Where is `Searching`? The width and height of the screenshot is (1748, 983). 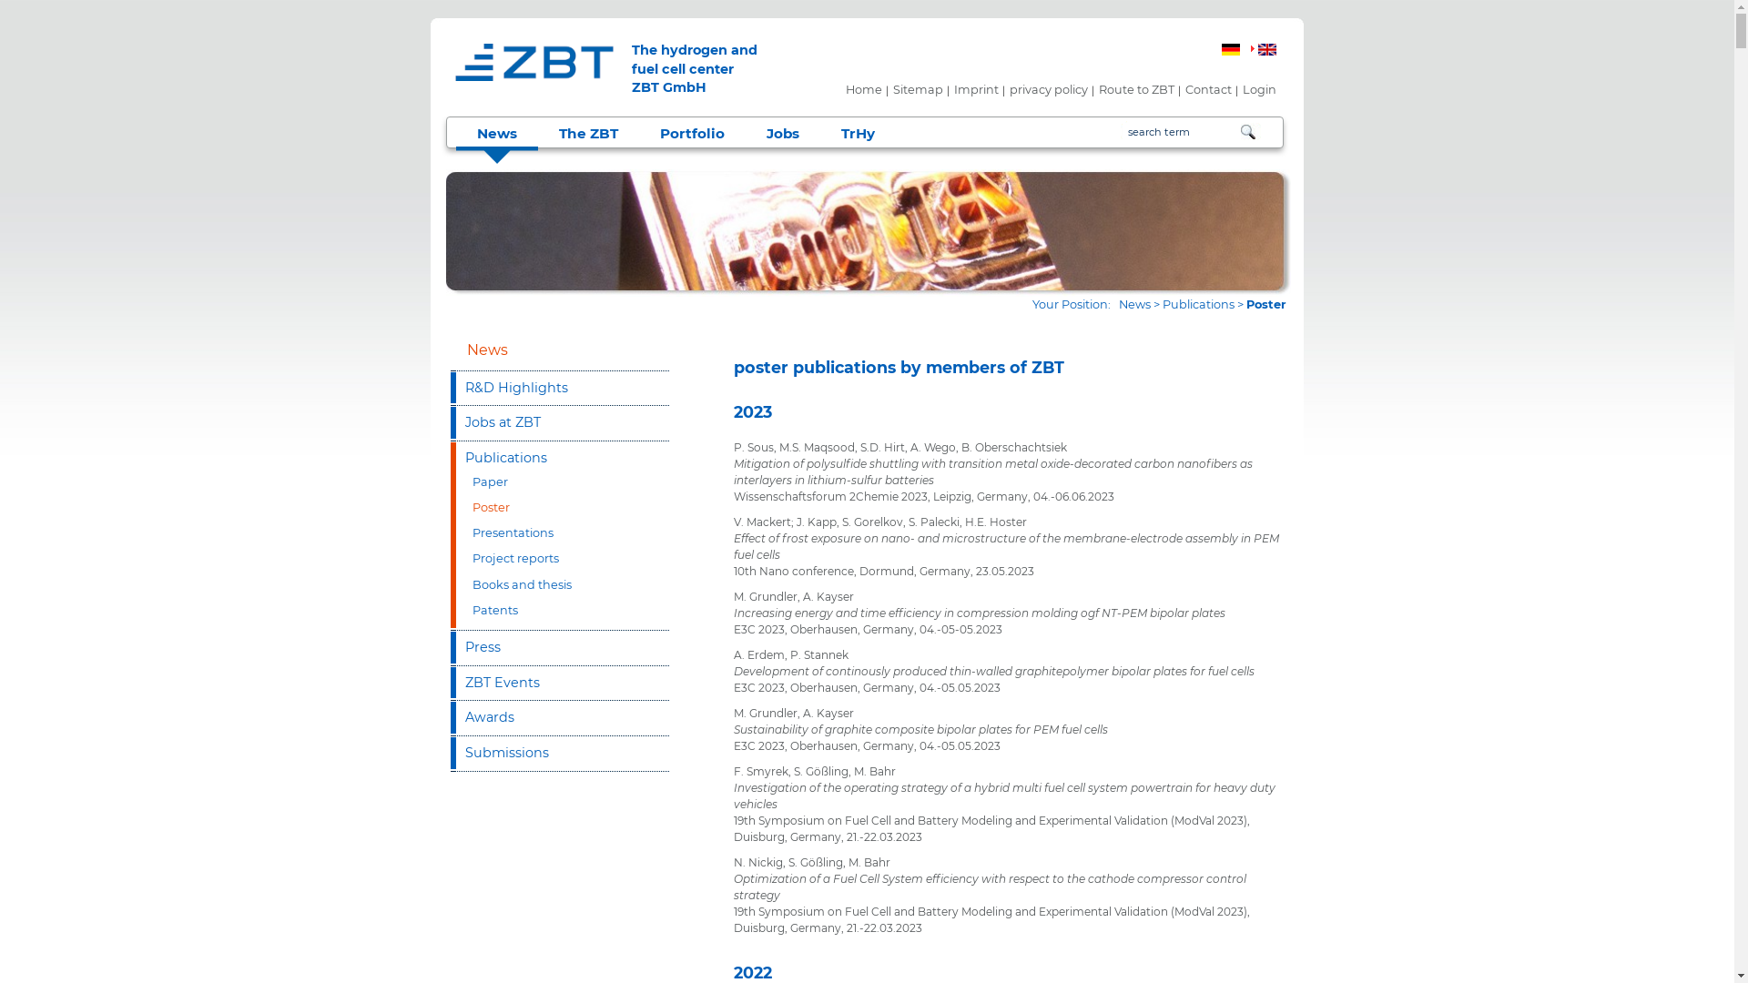
Searching is located at coordinates (1251, 131).